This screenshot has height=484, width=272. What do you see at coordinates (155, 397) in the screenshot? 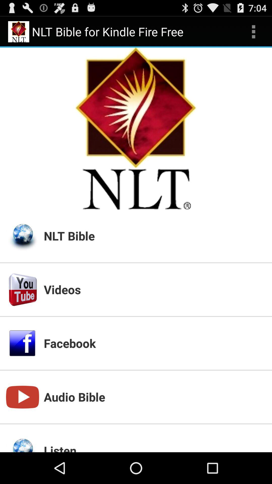
I see `jump until audio bible` at bounding box center [155, 397].